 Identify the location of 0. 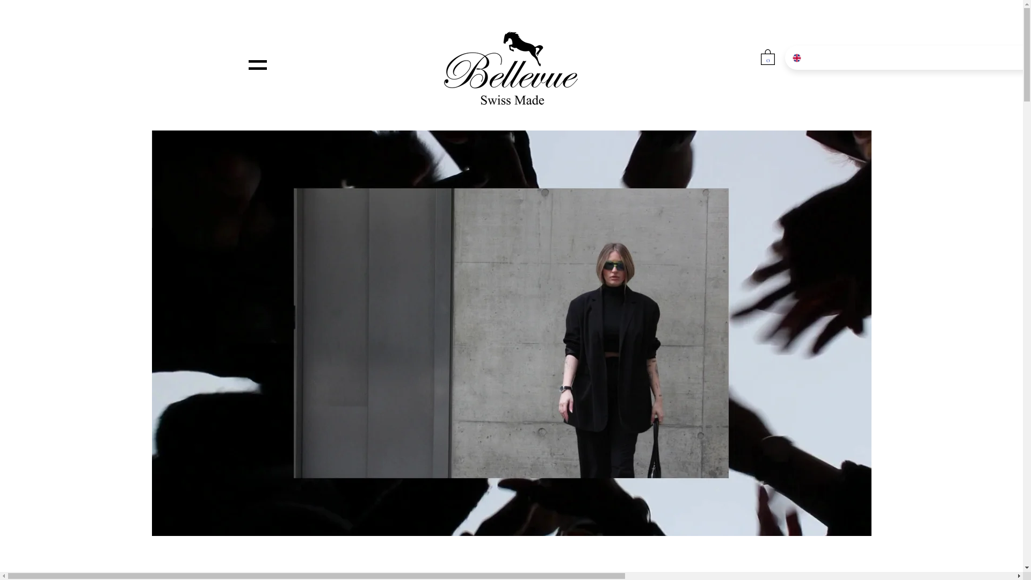
(767, 57).